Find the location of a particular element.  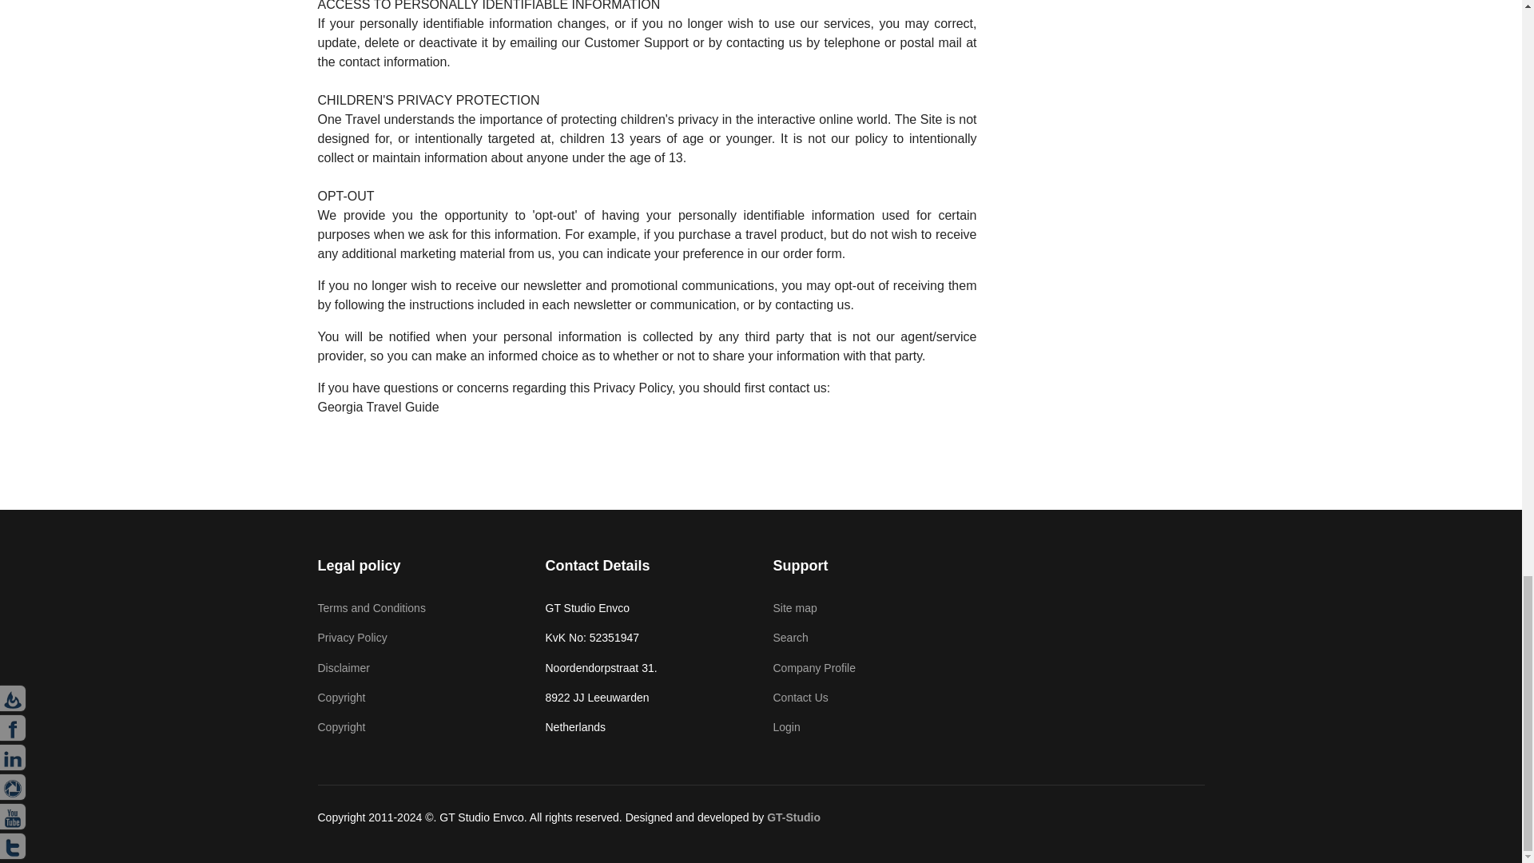

Copyright is located at coordinates (419, 697).